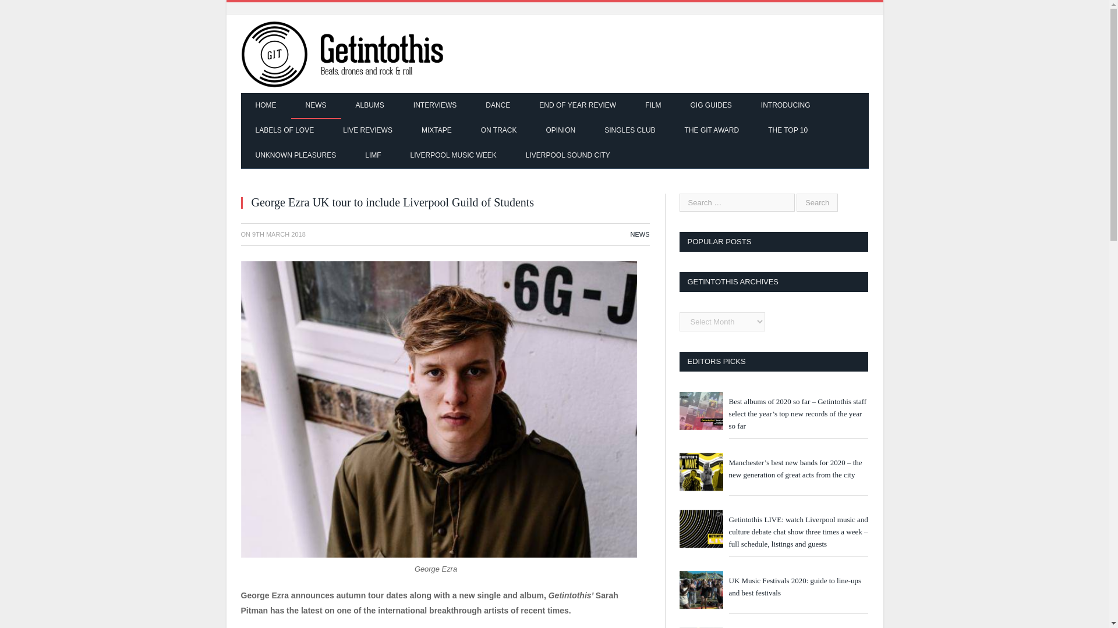  What do you see at coordinates (285, 131) in the screenshot?
I see `LABELS OF LOVE` at bounding box center [285, 131].